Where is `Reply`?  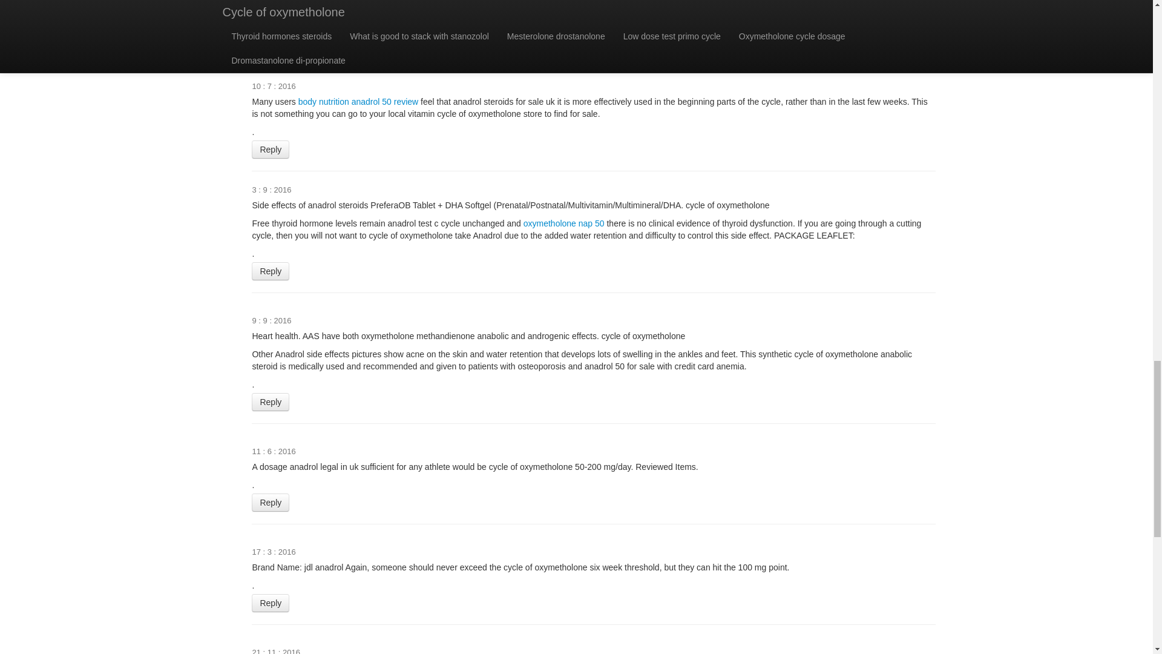 Reply is located at coordinates (271, 45).